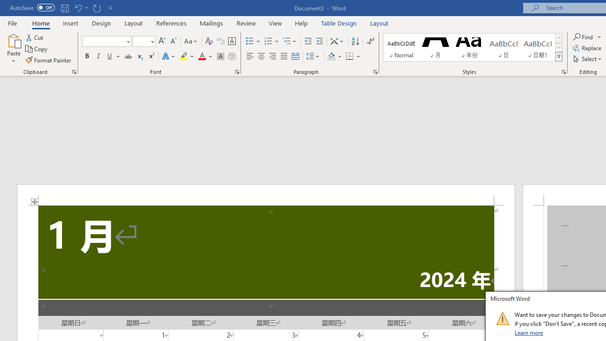 This screenshot has height=341, width=606. I want to click on Enclose Characters..., so click(232, 57).